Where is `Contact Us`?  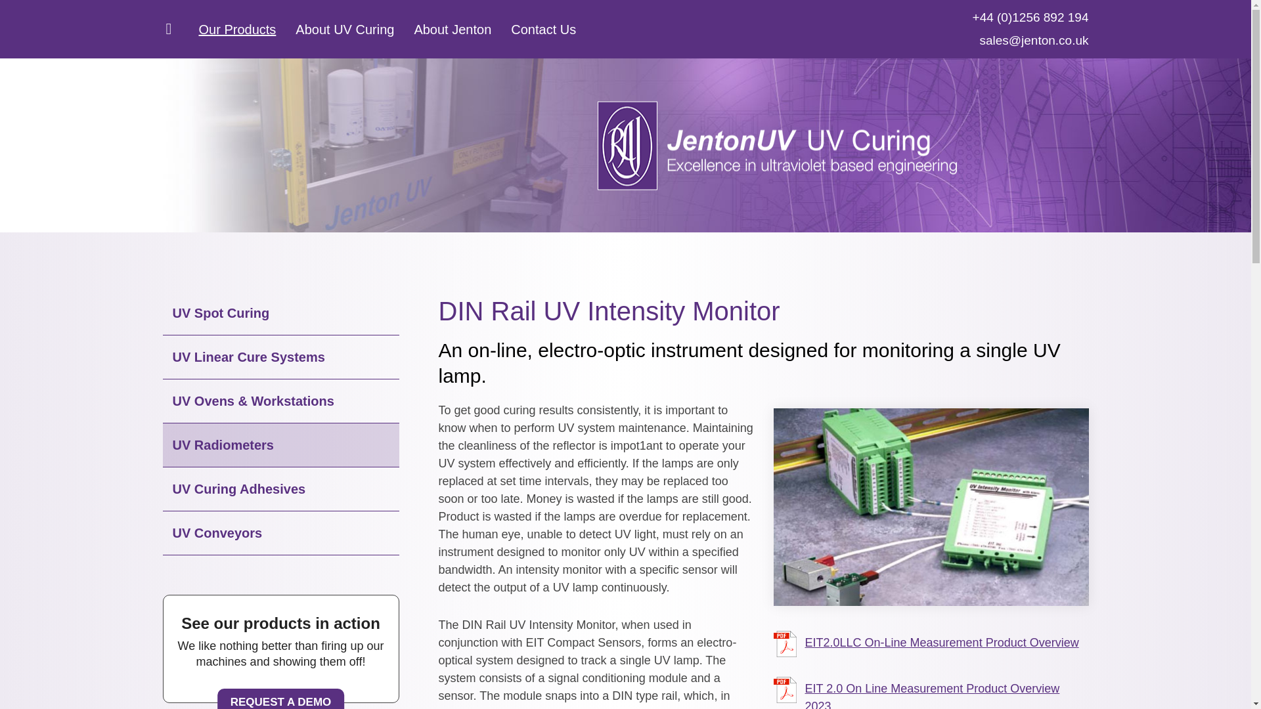 Contact Us is located at coordinates (543, 29).